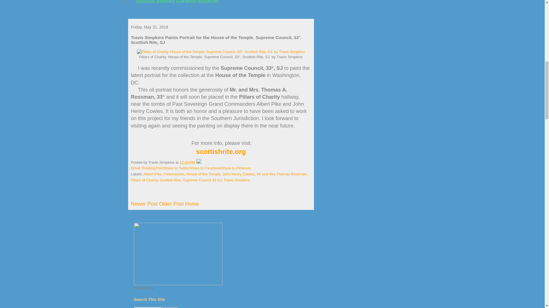  I want to click on Older Post, so click(172, 204).